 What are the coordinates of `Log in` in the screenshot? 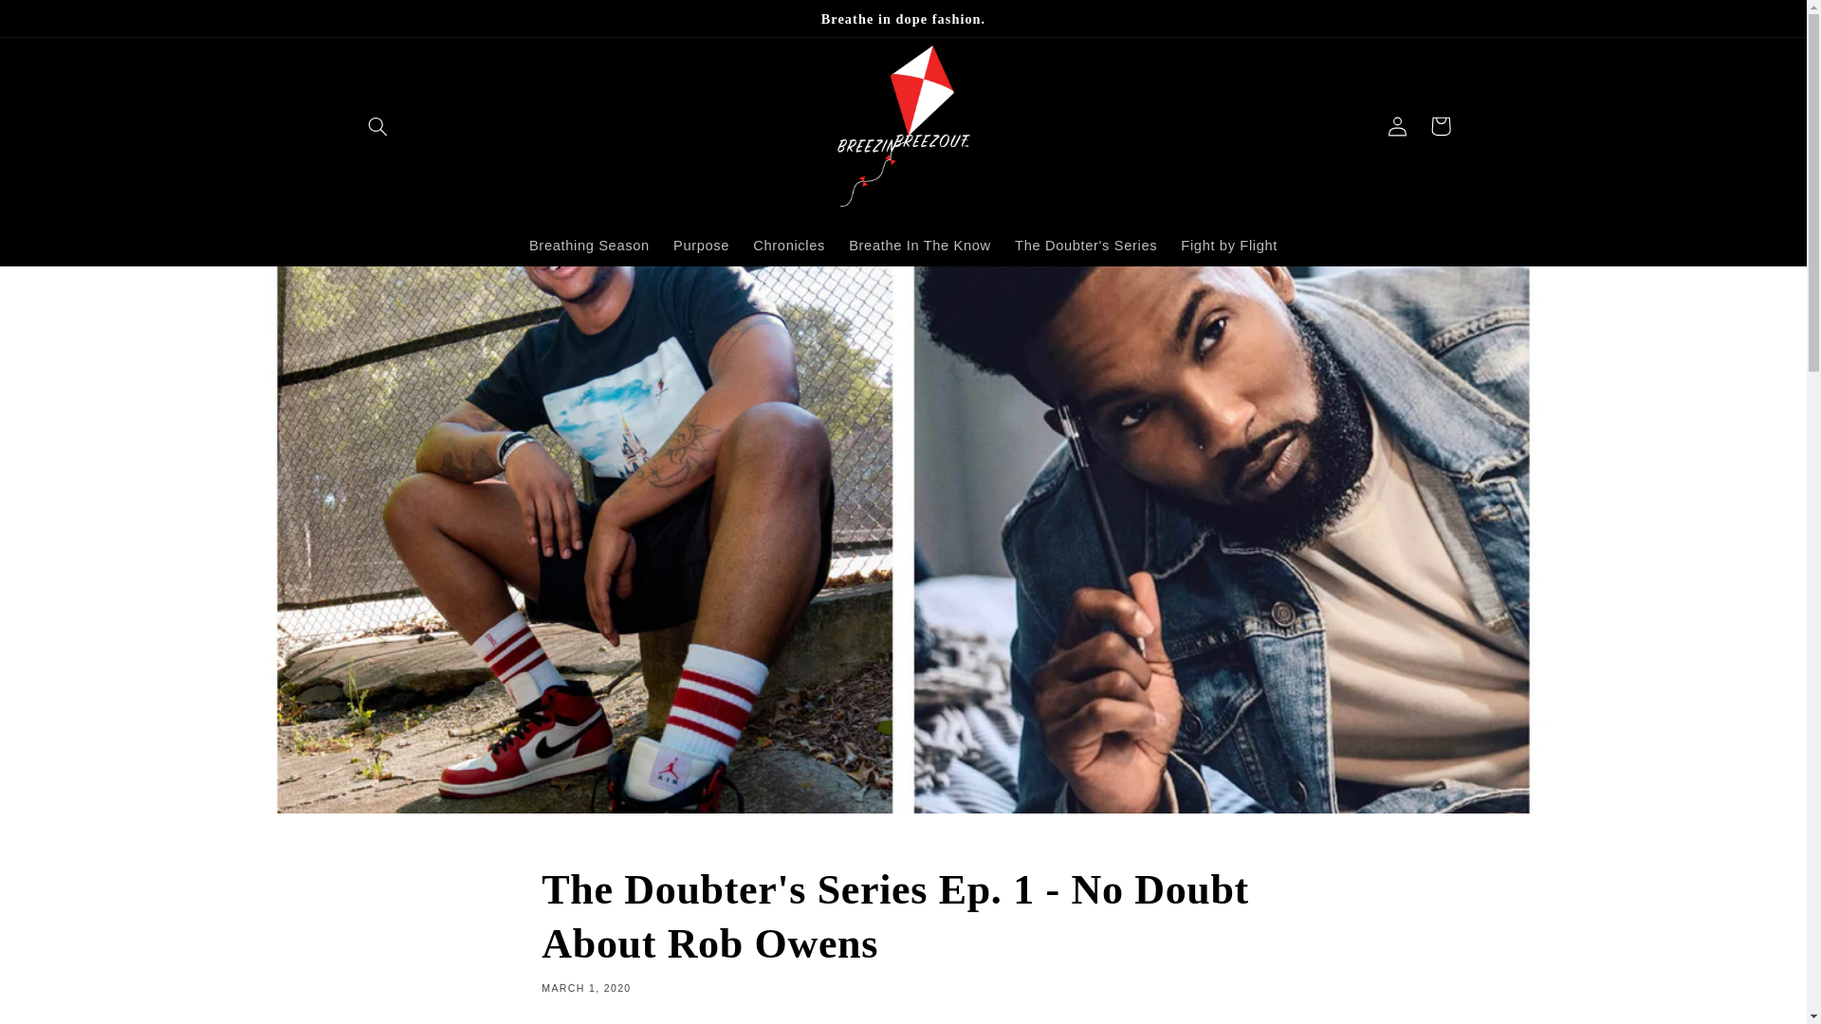 It's located at (1396, 125).